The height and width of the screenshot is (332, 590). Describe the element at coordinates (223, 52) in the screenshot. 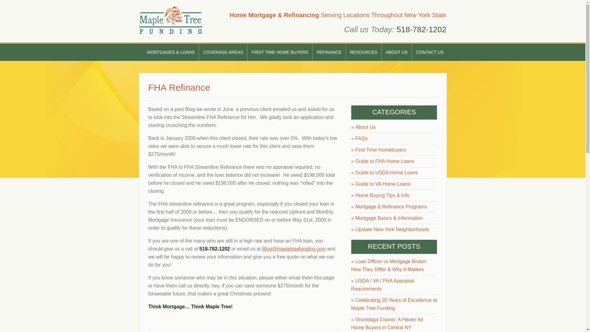

I see `COVERAGE AREAS` at that location.